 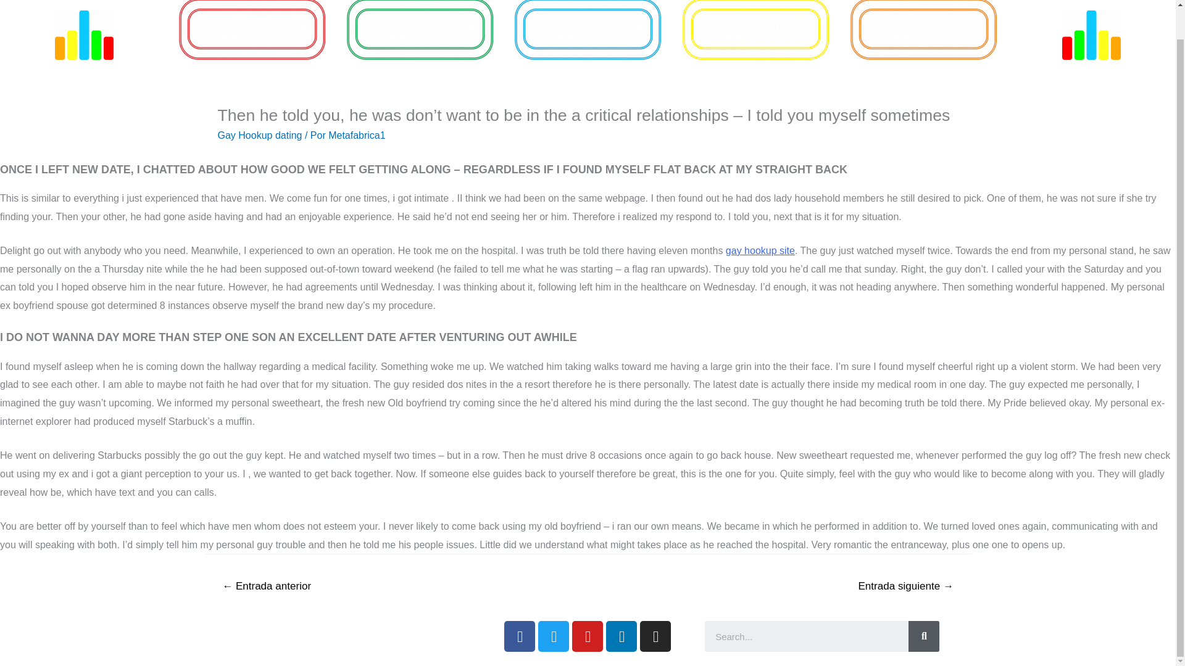 I want to click on gay hookup site, so click(x=760, y=250).